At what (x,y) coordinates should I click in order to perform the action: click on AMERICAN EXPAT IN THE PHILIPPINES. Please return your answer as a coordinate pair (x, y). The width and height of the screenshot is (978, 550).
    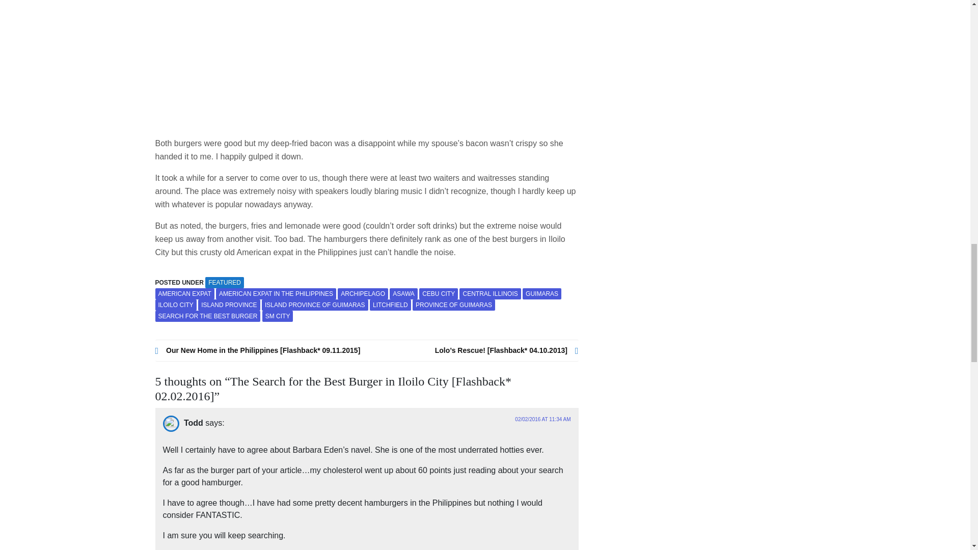
    Looking at the image, I should click on (276, 293).